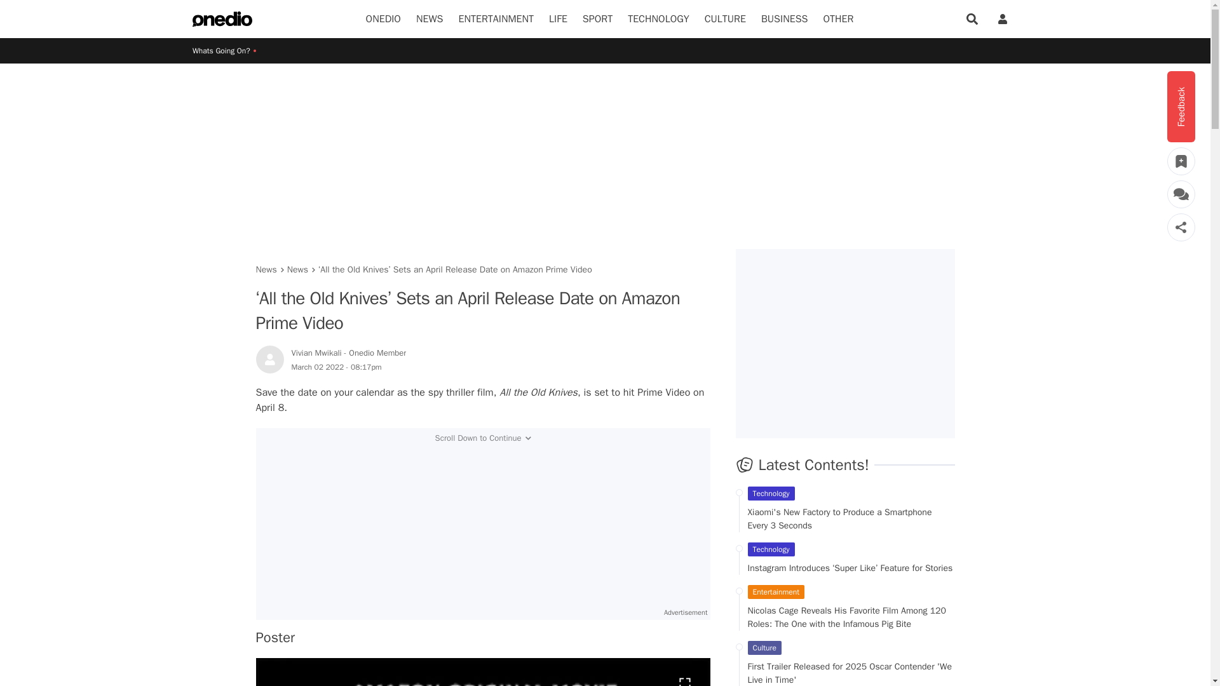 This screenshot has width=1220, height=686. Describe the element at coordinates (384, 19) in the screenshot. I see `ONEDIO` at that location.